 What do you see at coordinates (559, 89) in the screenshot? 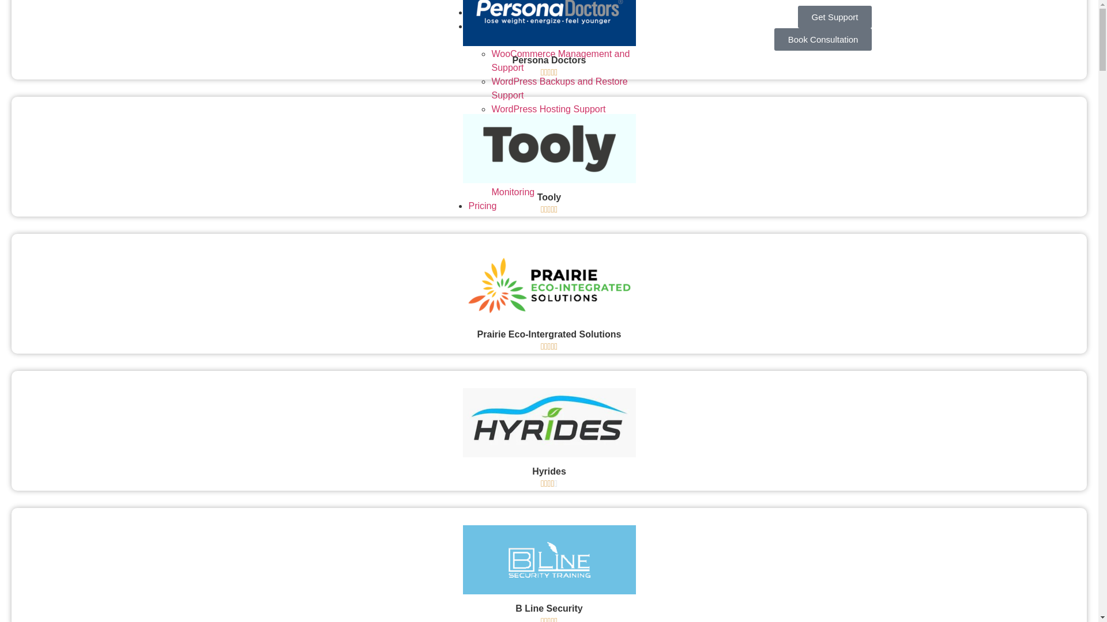
I see `WordPress Backups and Restore Support` at bounding box center [559, 89].